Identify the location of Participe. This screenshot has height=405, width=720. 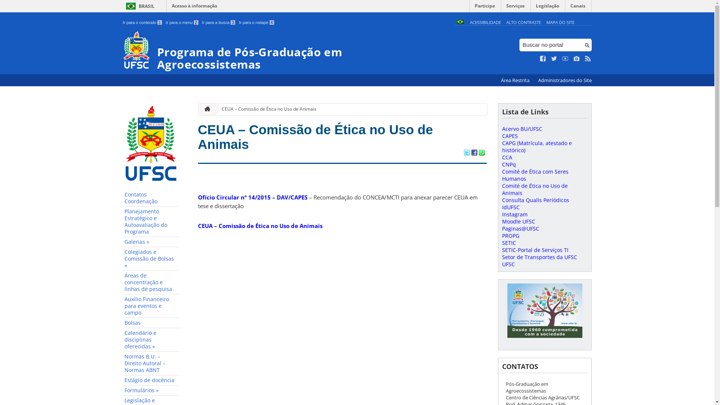
(485, 7).